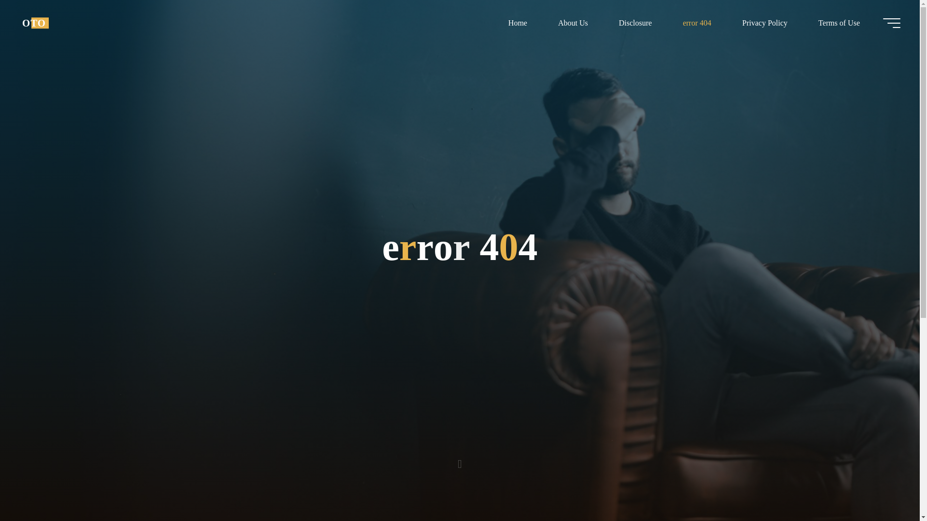 The image size is (927, 521). Describe the element at coordinates (697, 23) in the screenshot. I see `error 404` at that location.